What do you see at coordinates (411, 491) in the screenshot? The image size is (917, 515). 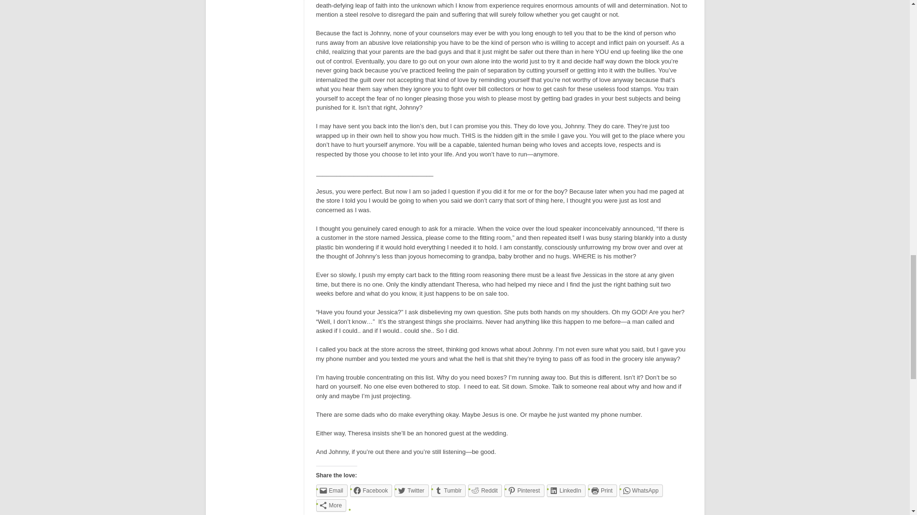 I see `Click to share on Twitter` at bounding box center [411, 491].